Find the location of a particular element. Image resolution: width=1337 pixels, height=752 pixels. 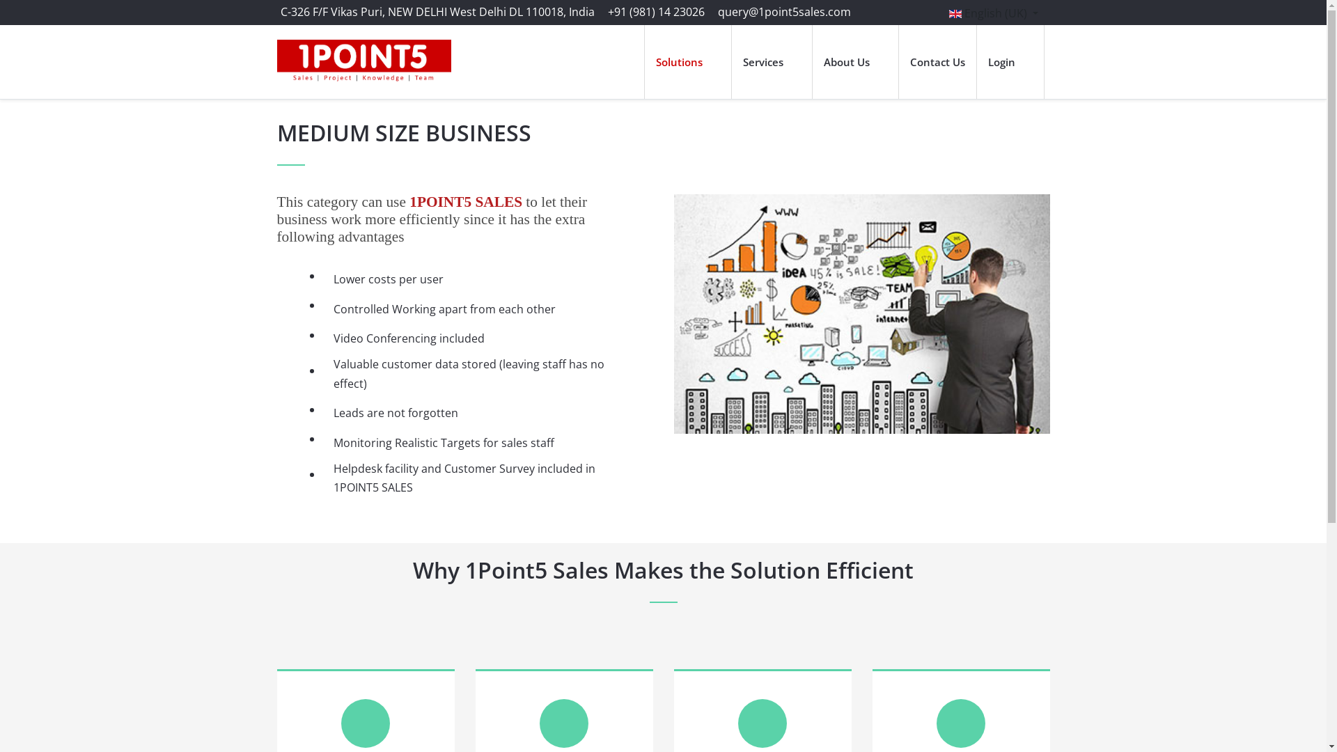

Video Conferencing included is located at coordinates (475, 338).